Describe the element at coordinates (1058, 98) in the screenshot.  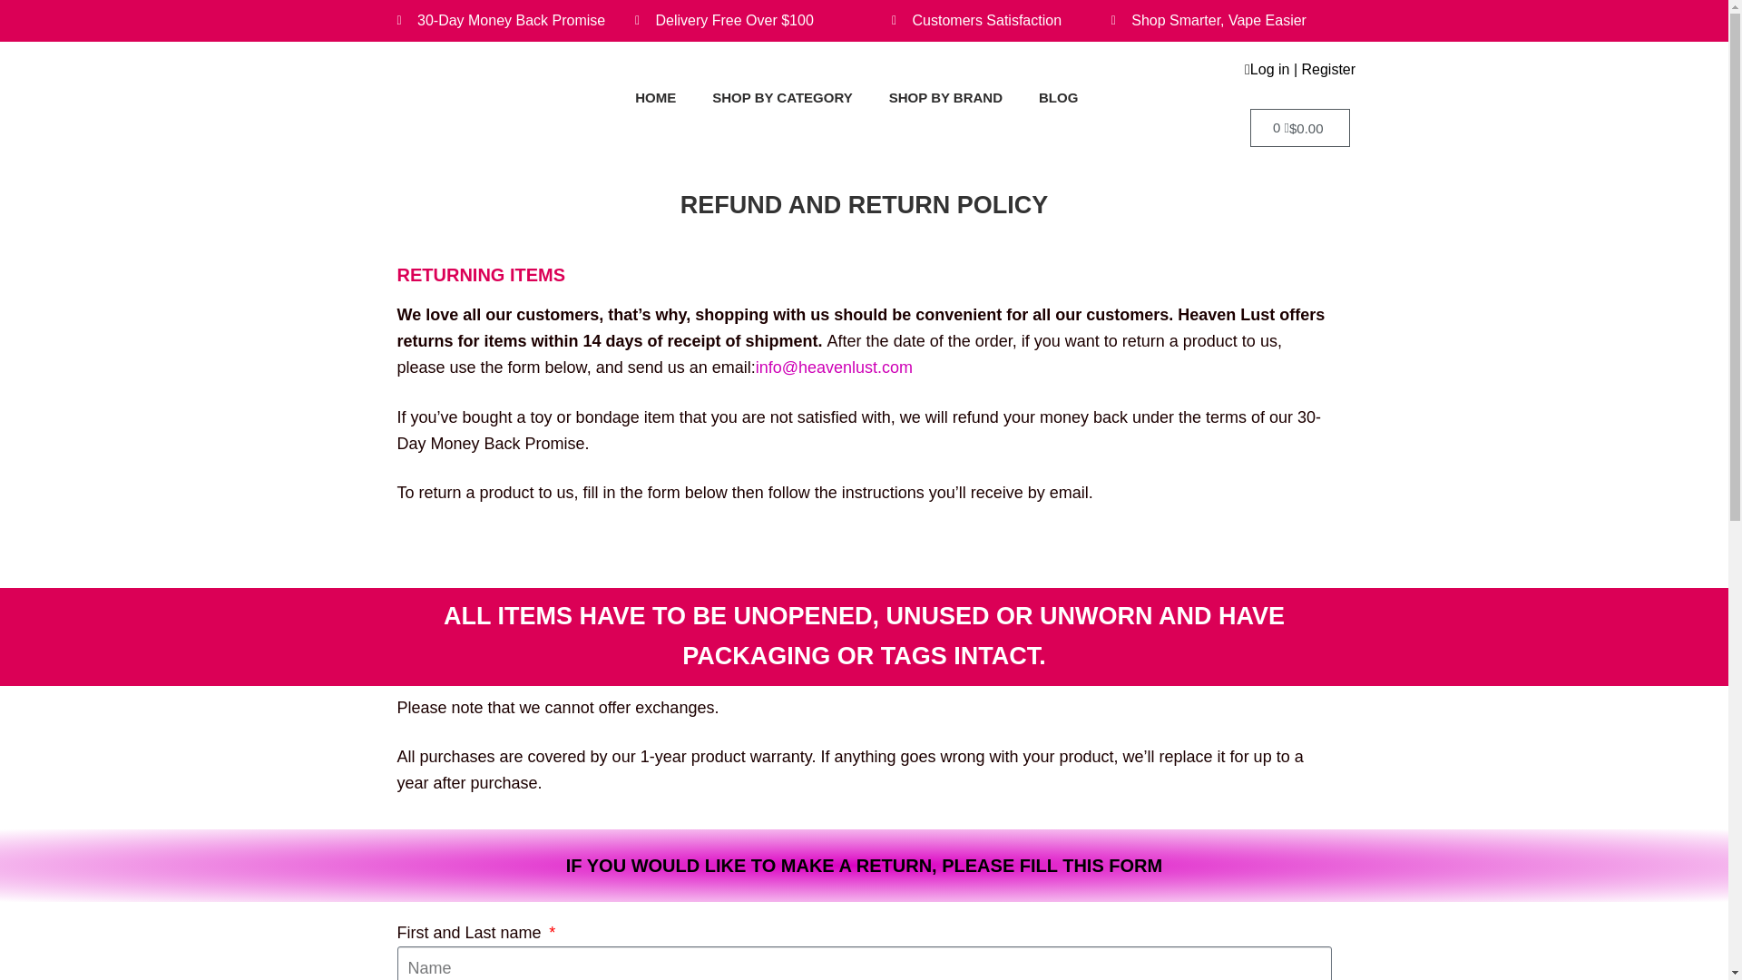
I see `BLOG` at that location.